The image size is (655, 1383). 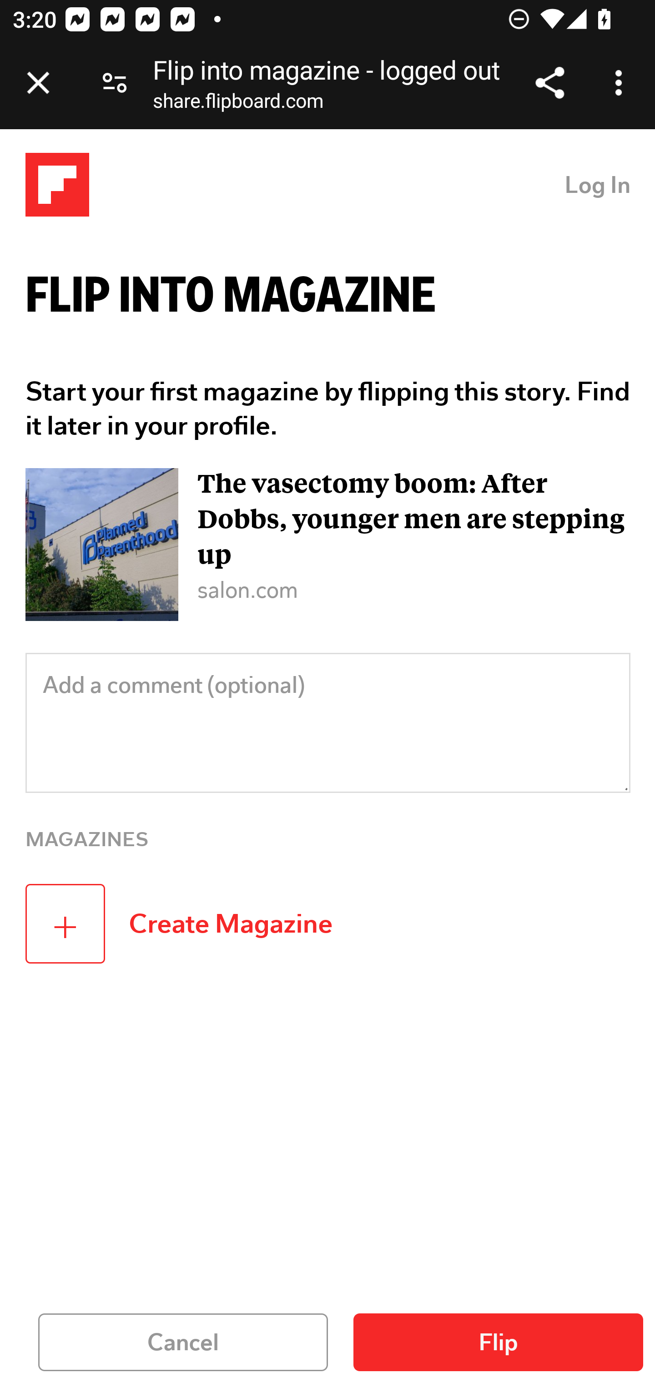 I want to click on Connection is secure, so click(x=115, y=83).